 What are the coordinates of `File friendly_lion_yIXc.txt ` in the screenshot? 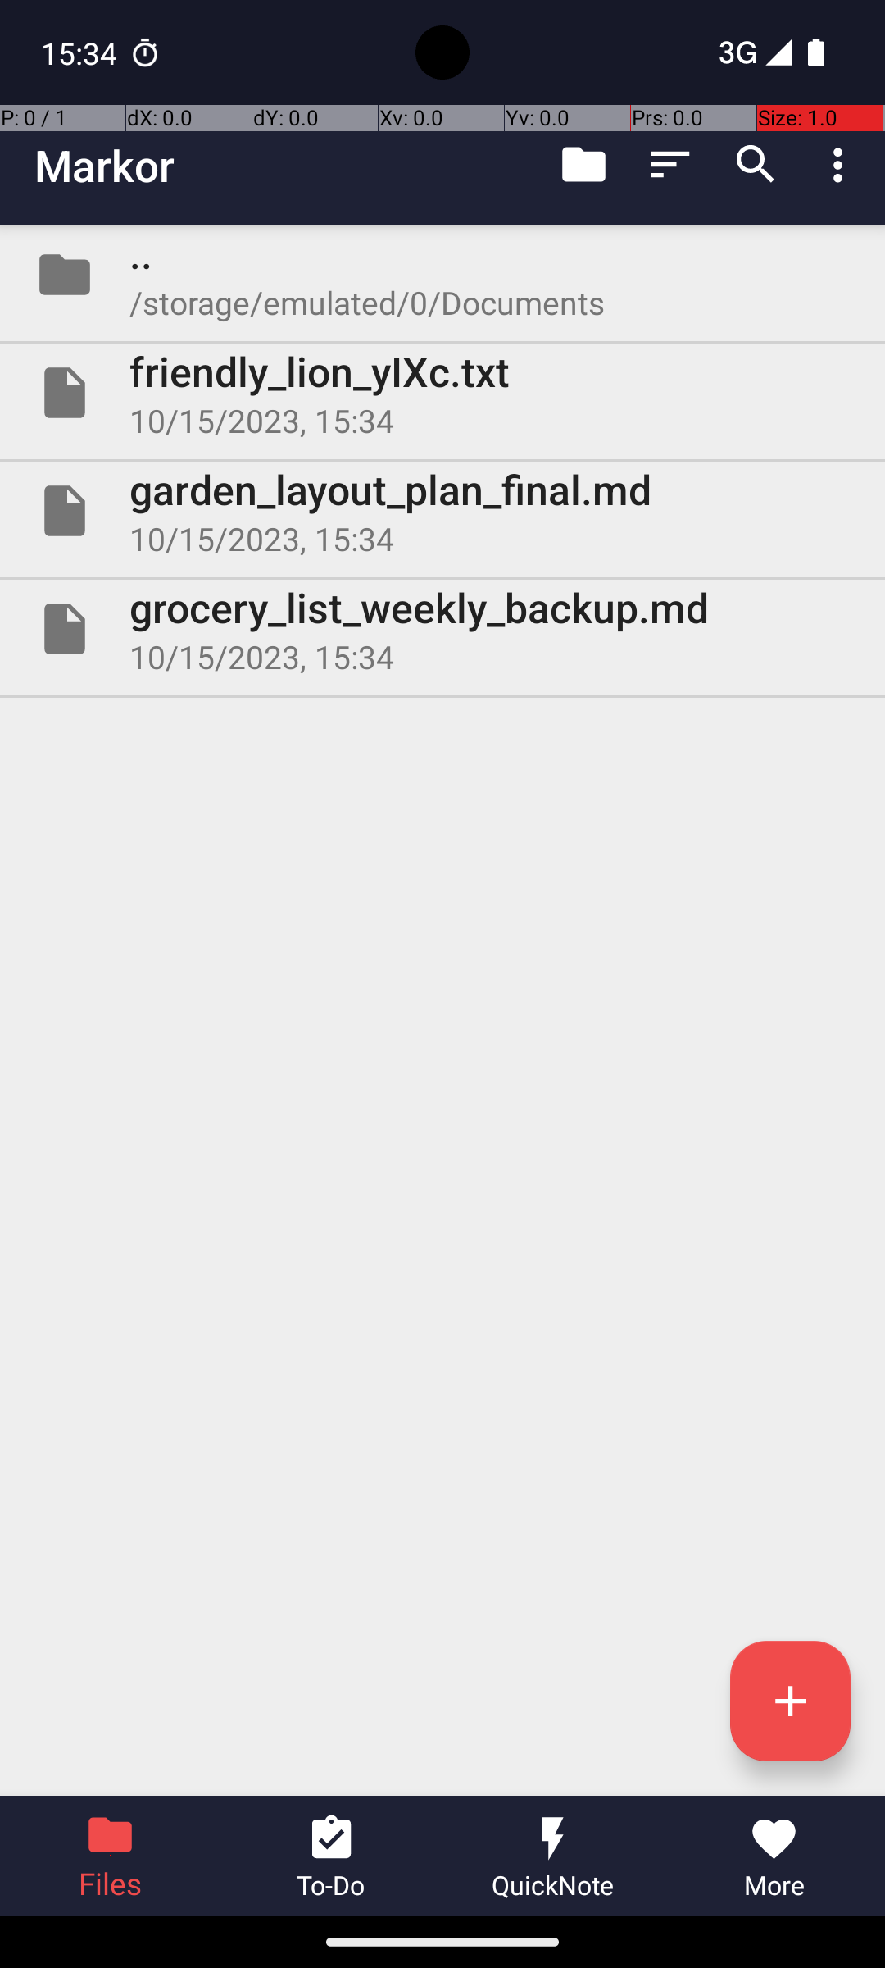 It's located at (442, 393).